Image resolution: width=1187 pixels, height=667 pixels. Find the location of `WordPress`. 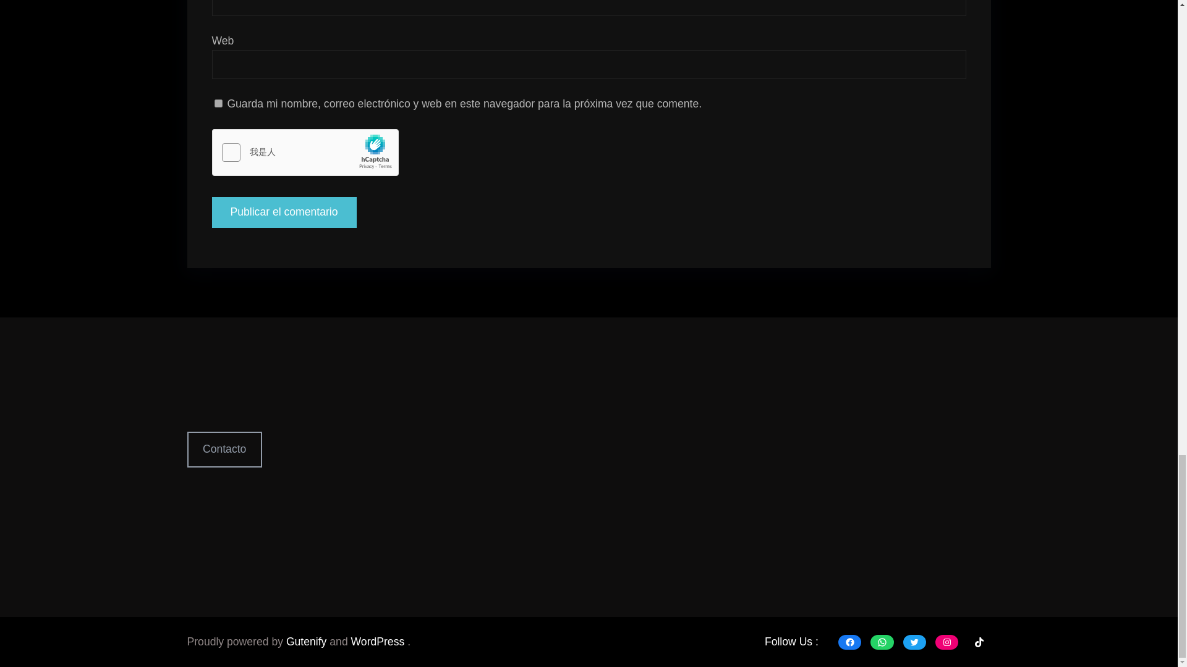

WordPress is located at coordinates (380, 641).